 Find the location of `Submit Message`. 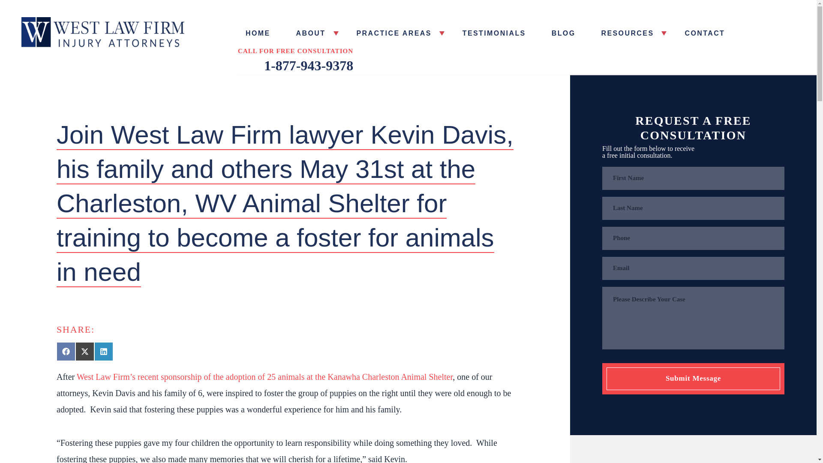

Submit Message is located at coordinates (694, 379).